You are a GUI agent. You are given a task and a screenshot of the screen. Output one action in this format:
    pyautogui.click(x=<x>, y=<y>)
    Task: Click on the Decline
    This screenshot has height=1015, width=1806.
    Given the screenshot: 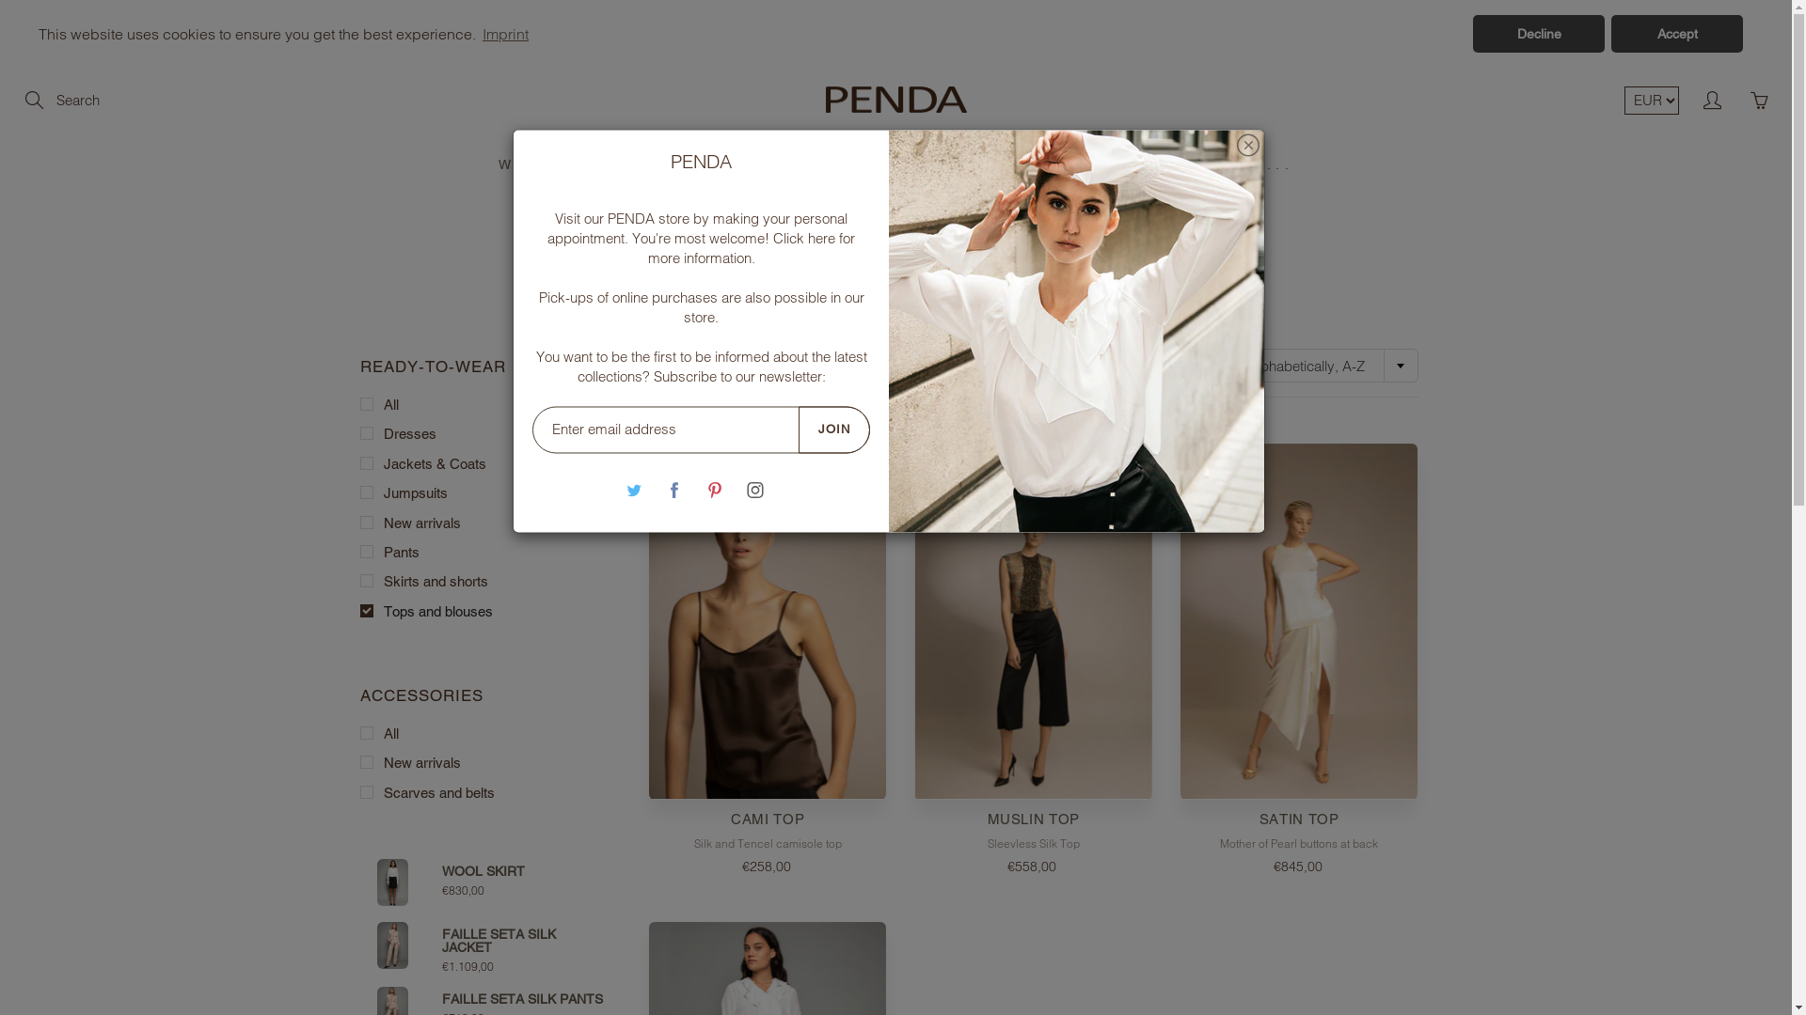 What is the action you would take?
    pyautogui.click(x=1539, y=34)
    